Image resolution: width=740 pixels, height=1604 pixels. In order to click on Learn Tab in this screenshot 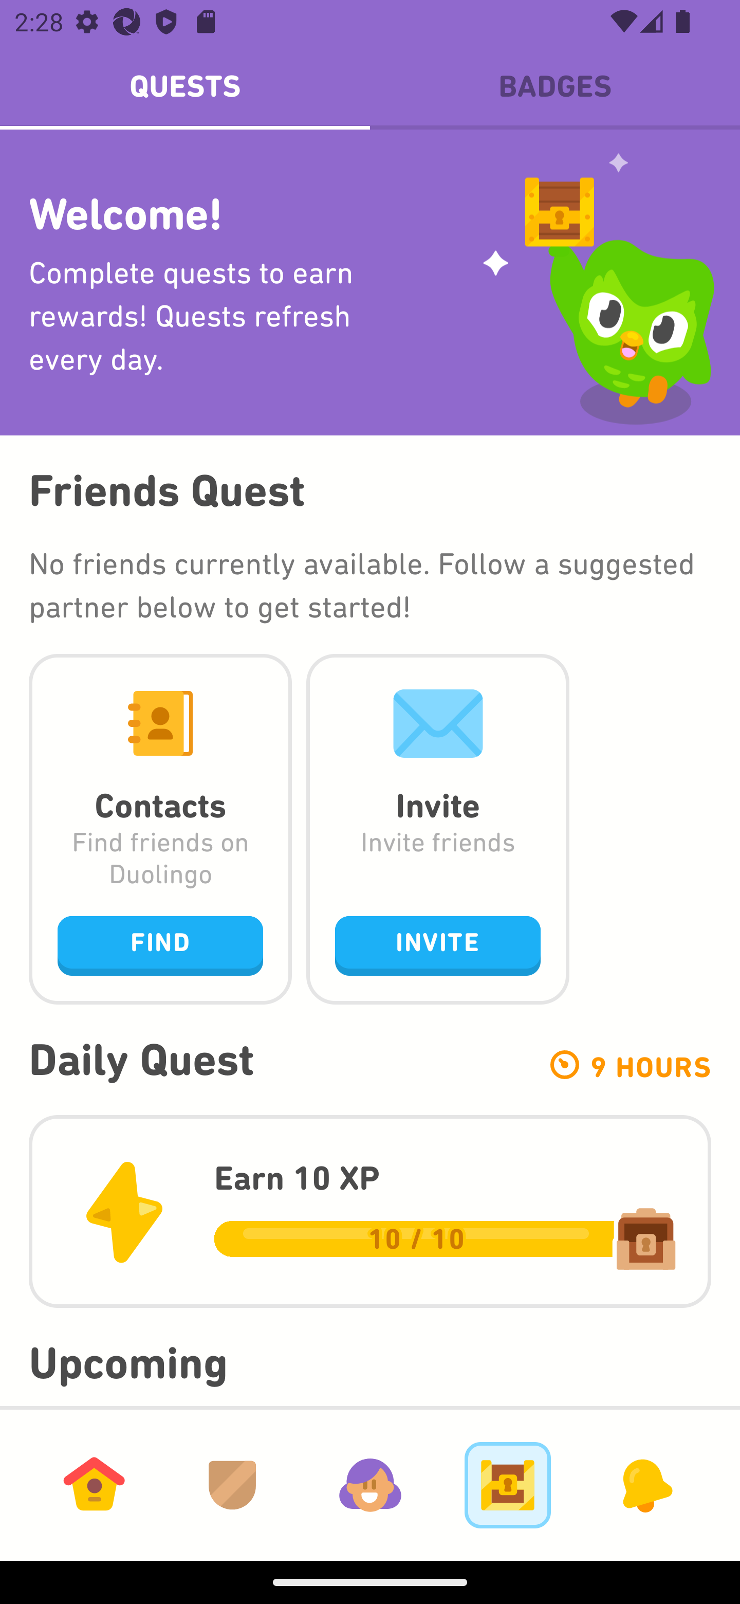, I will do `click(94, 1485)`.